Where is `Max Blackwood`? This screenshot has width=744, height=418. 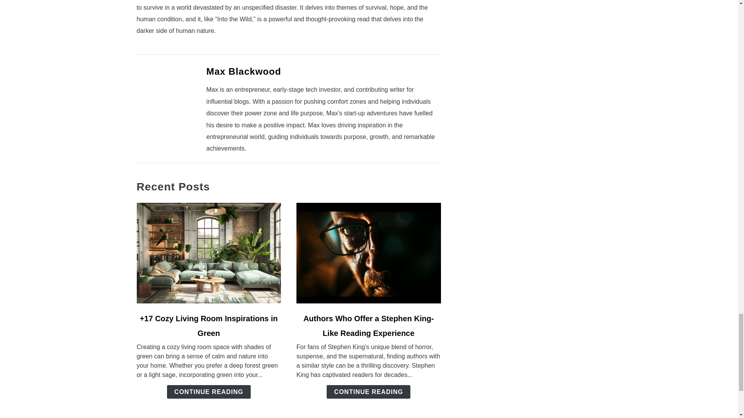
Max Blackwood is located at coordinates (243, 71).